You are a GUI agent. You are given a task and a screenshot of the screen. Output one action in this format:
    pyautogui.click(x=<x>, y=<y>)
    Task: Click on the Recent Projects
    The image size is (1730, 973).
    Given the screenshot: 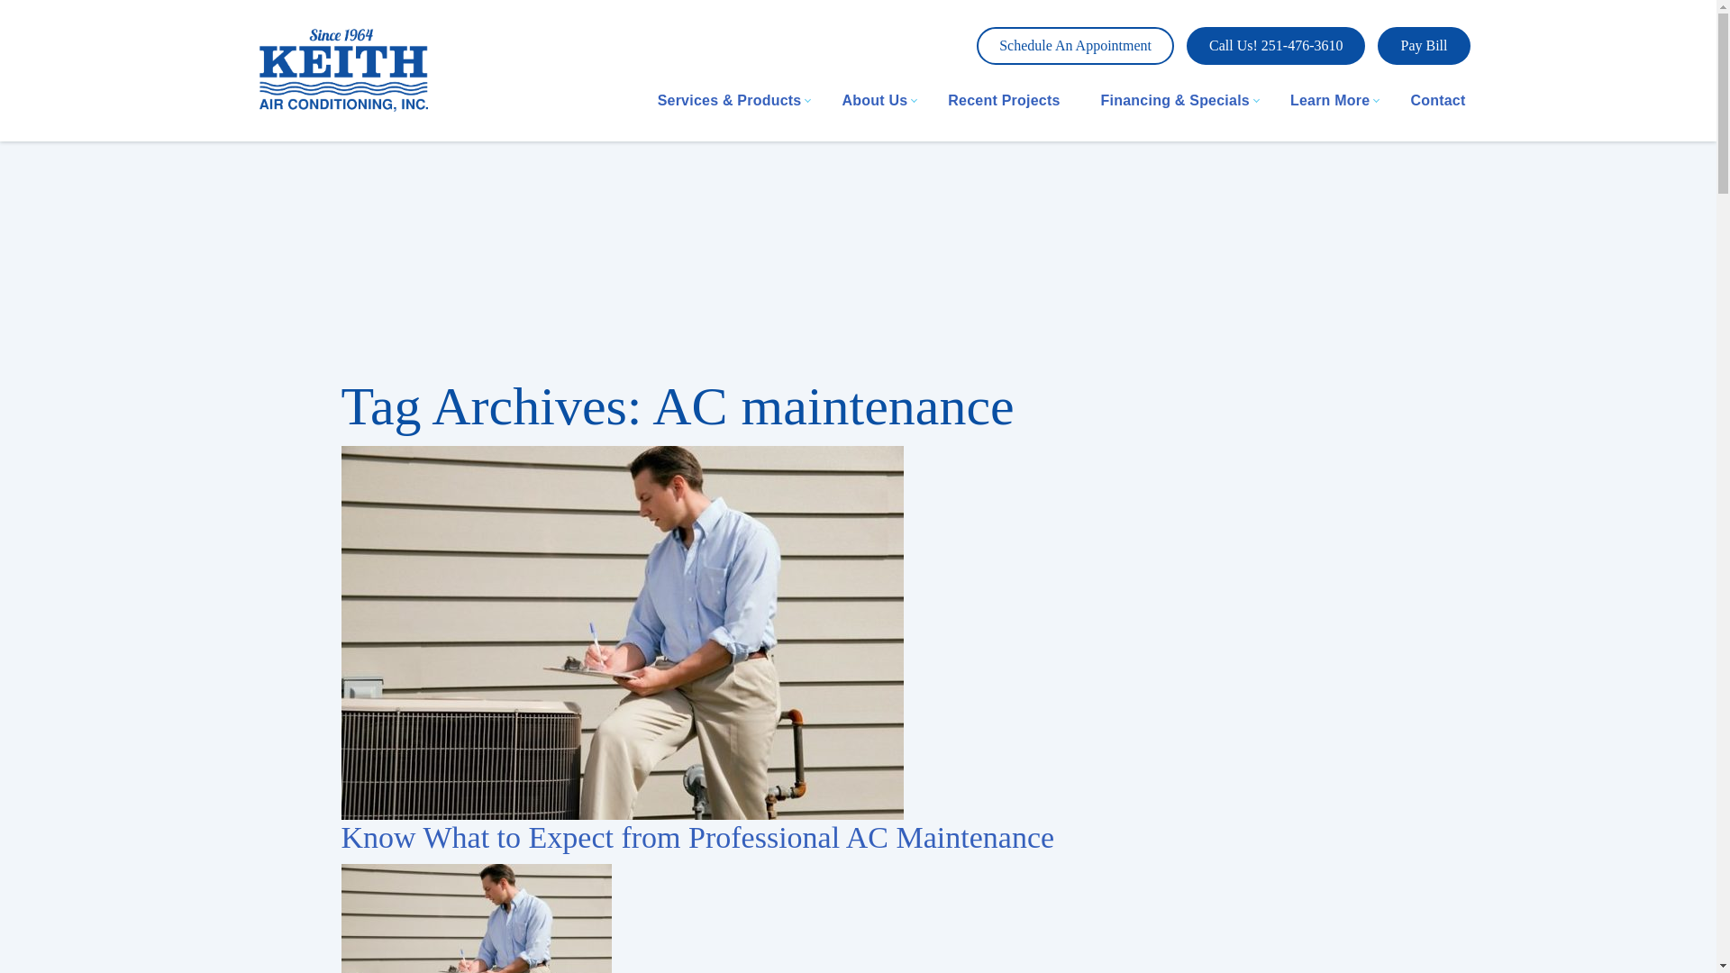 What is the action you would take?
    pyautogui.click(x=1004, y=99)
    